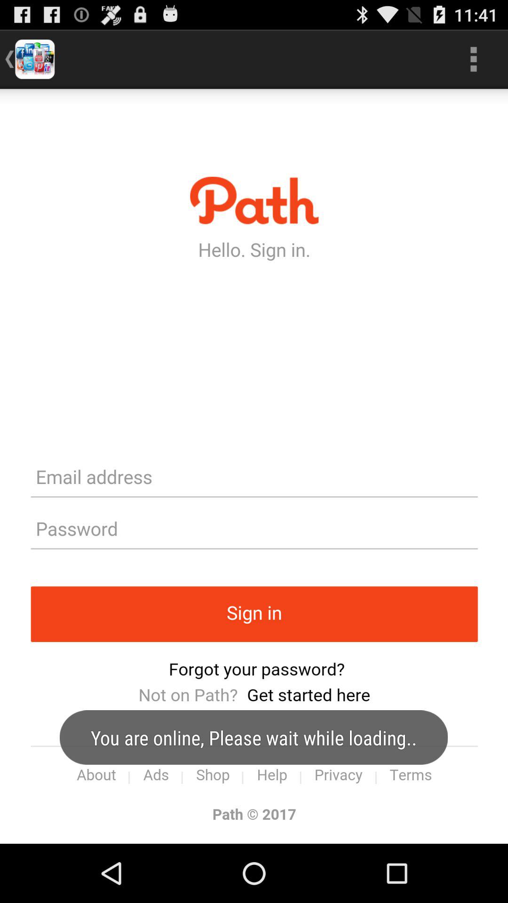 This screenshot has width=508, height=903. What do you see at coordinates (254, 467) in the screenshot?
I see `web page` at bounding box center [254, 467].